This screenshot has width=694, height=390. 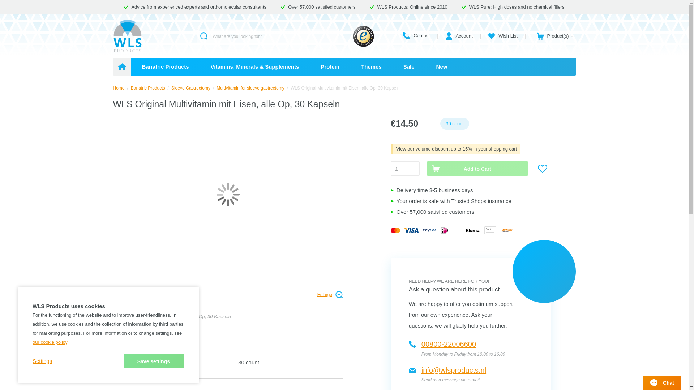 I want to click on Save settings, so click(x=154, y=361).